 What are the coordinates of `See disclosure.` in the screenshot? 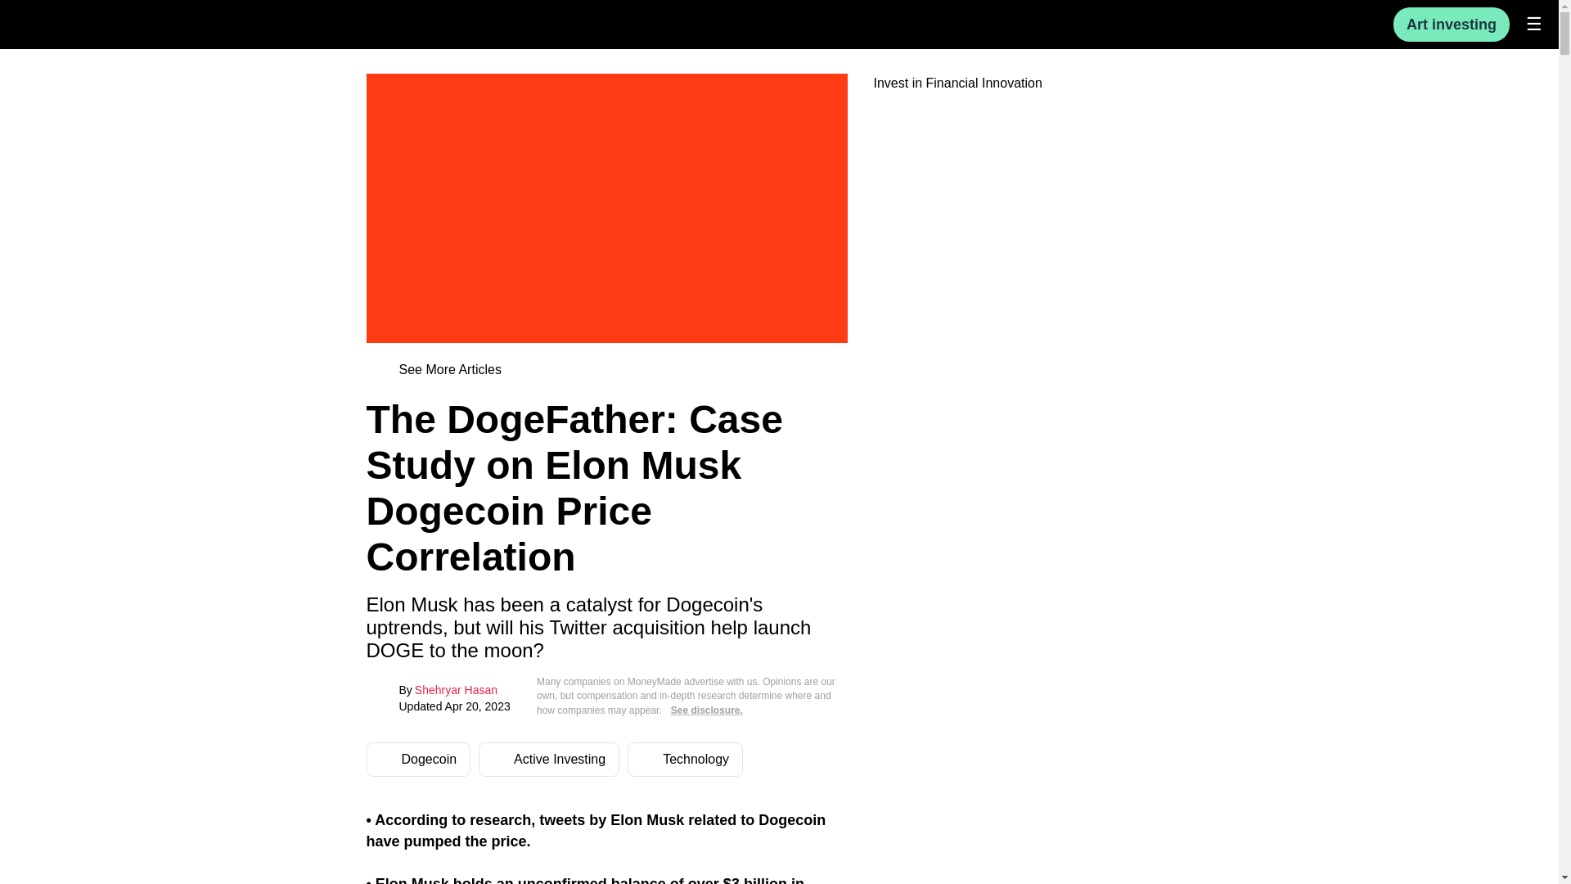 It's located at (707, 710).